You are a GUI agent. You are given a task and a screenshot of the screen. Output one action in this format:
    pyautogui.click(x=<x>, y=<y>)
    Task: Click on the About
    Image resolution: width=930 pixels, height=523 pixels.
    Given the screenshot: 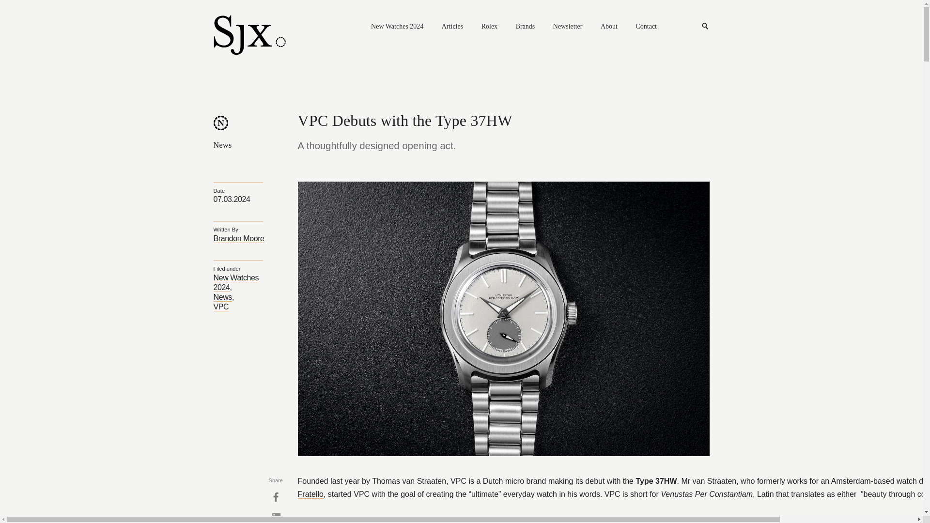 What is the action you would take?
    pyautogui.click(x=609, y=27)
    